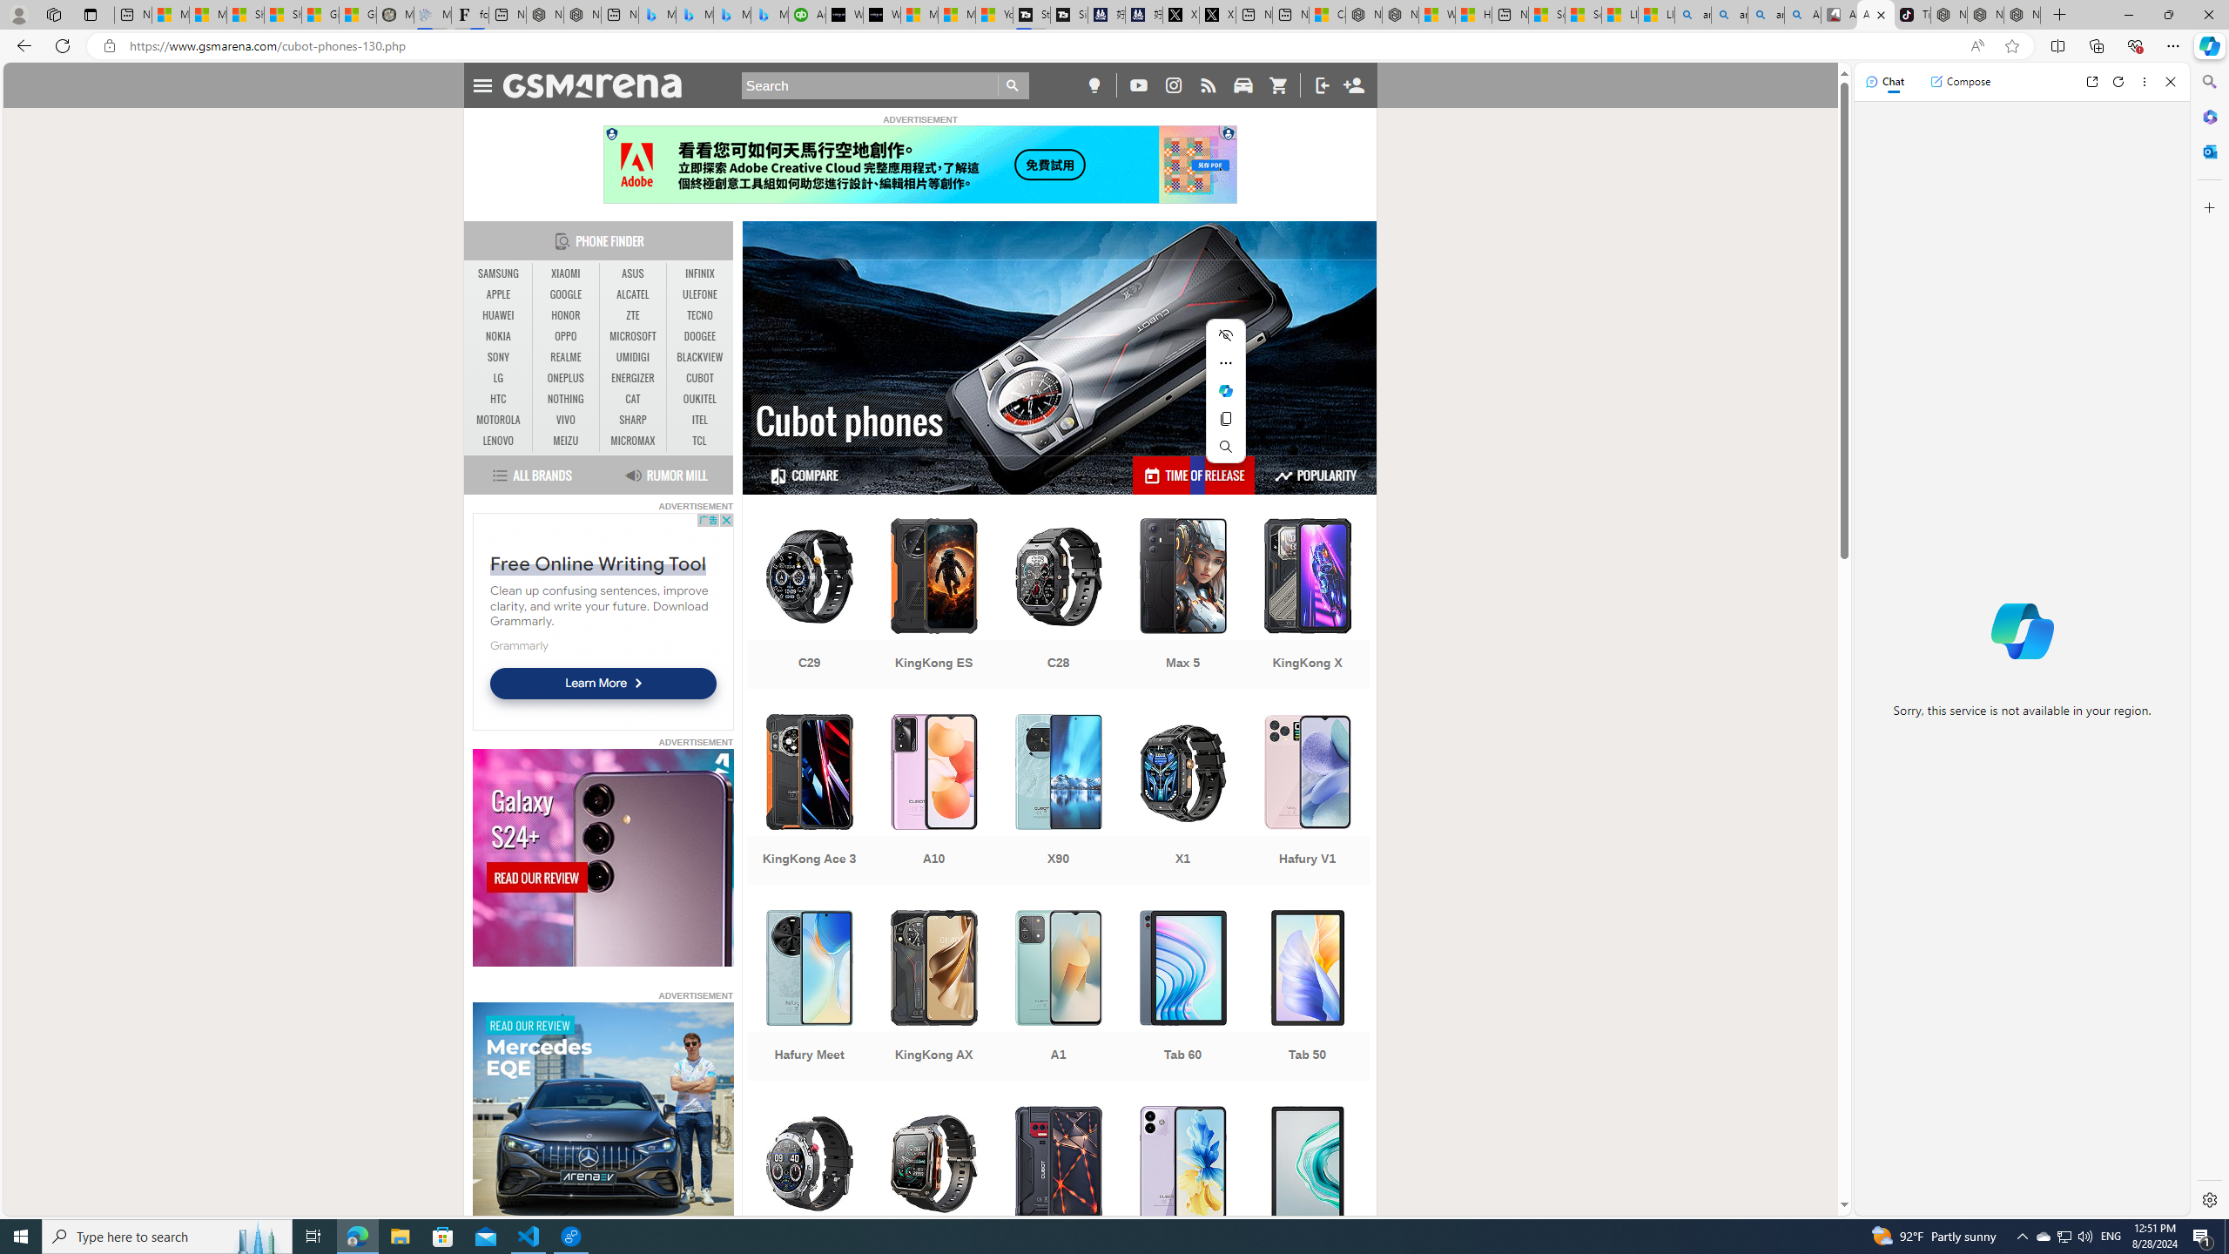 This screenshot has width=2229, height=1254. What do you see at coordinates (2208, 151) in the screenshot?
I see `Outlook` at bounding box center [2208, 151].